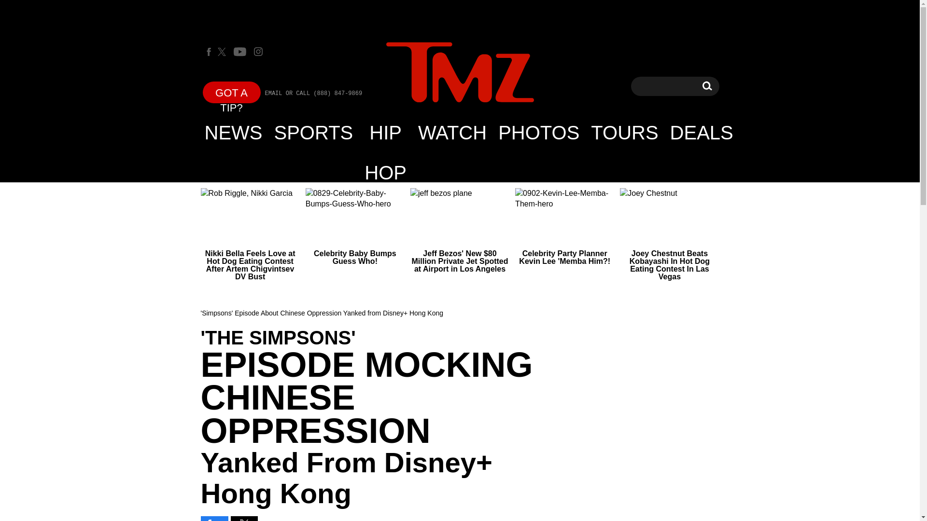  I want to click on SPORTS, so click(314, 132).